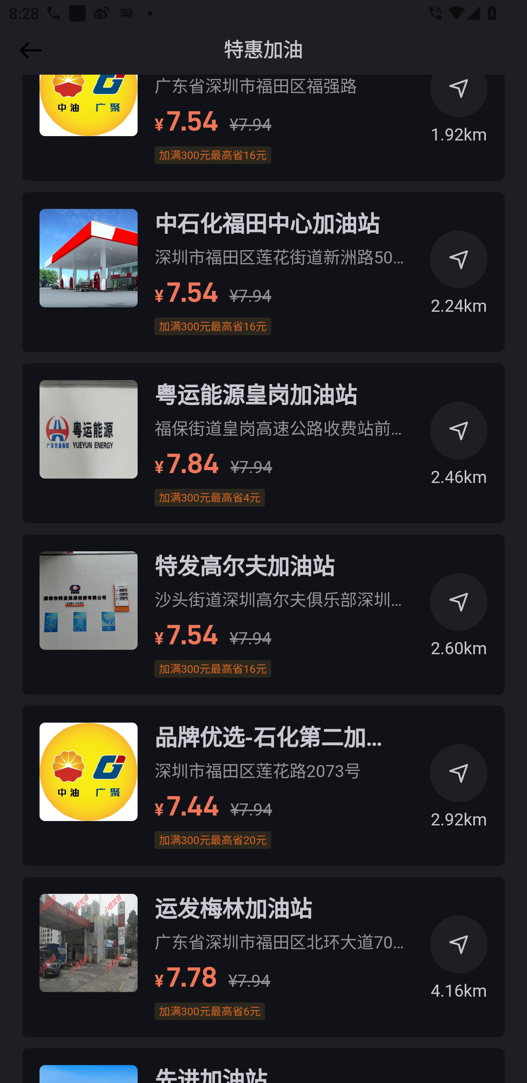  I want to click on 特惠加油, so click(263, 50).